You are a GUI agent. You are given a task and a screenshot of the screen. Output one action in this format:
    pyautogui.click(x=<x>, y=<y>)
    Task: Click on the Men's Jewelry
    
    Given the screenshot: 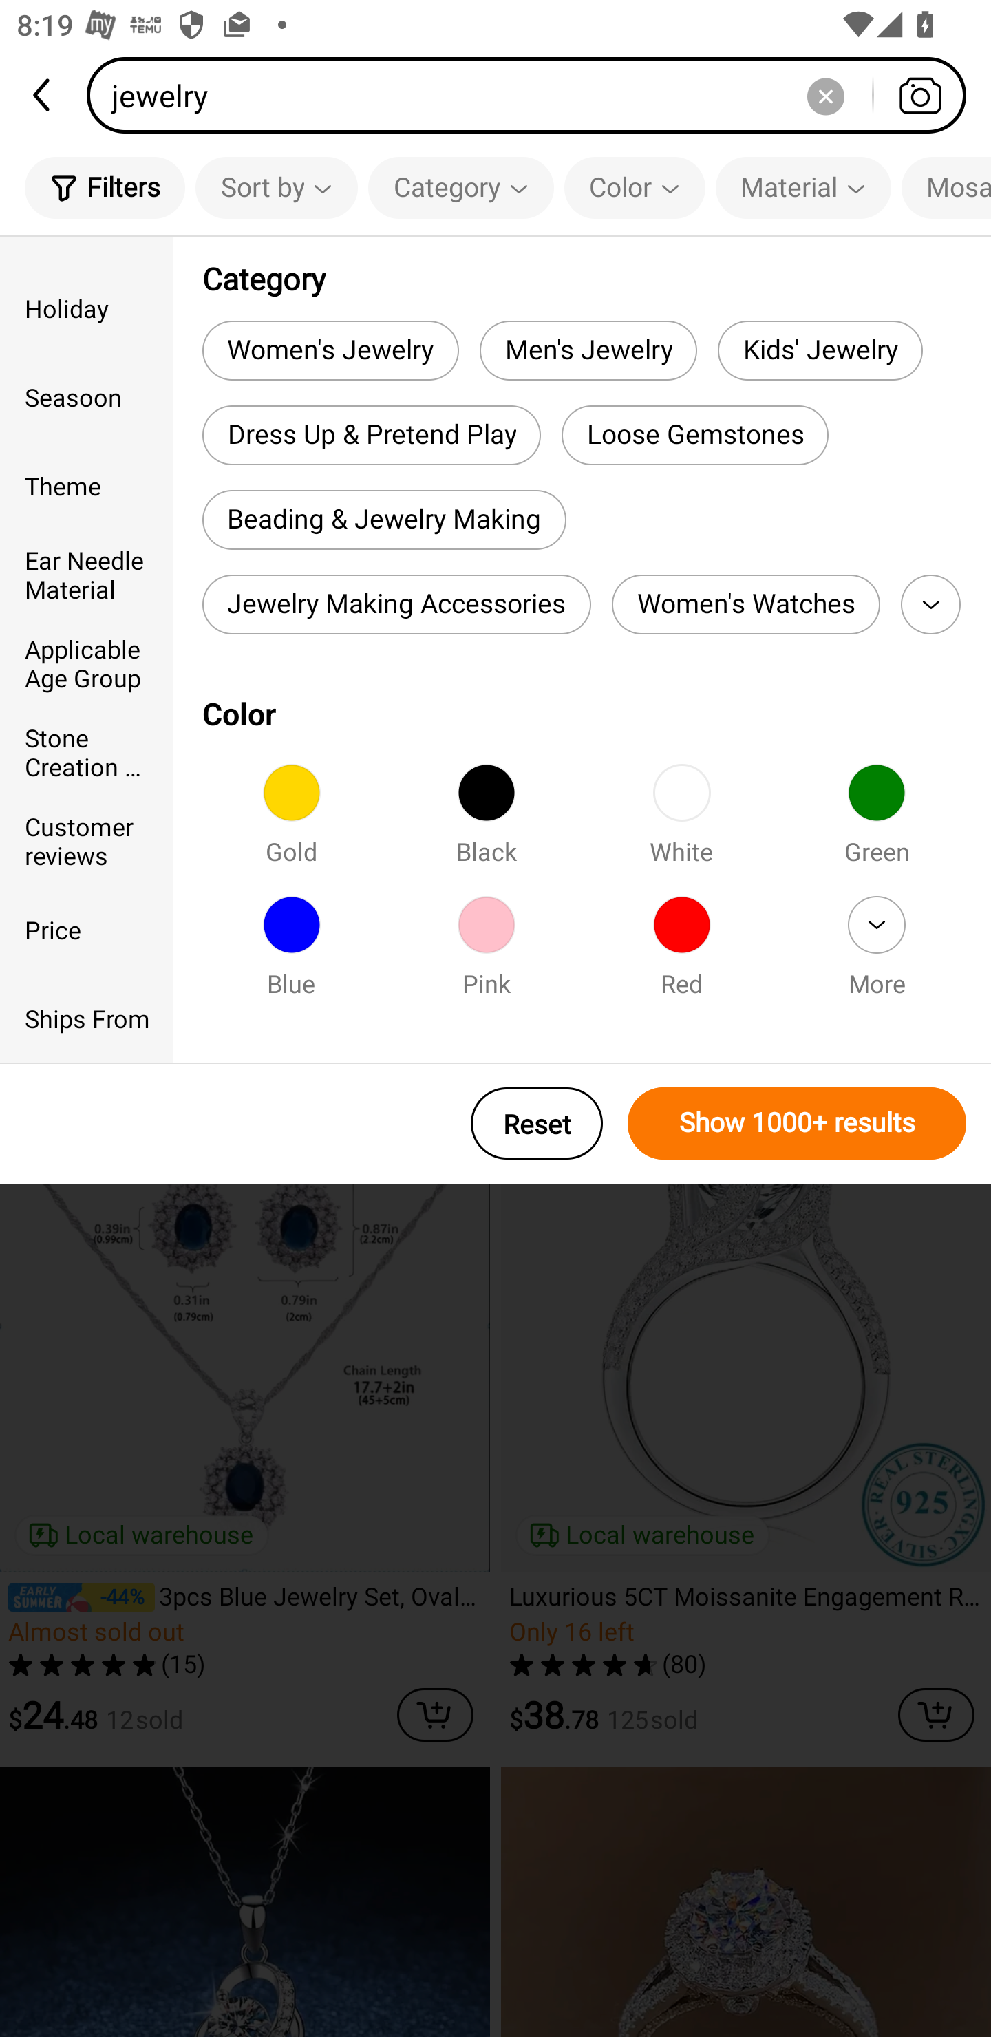 What is the action you would take?
    pyautogui.click(x=588, y=350)
    